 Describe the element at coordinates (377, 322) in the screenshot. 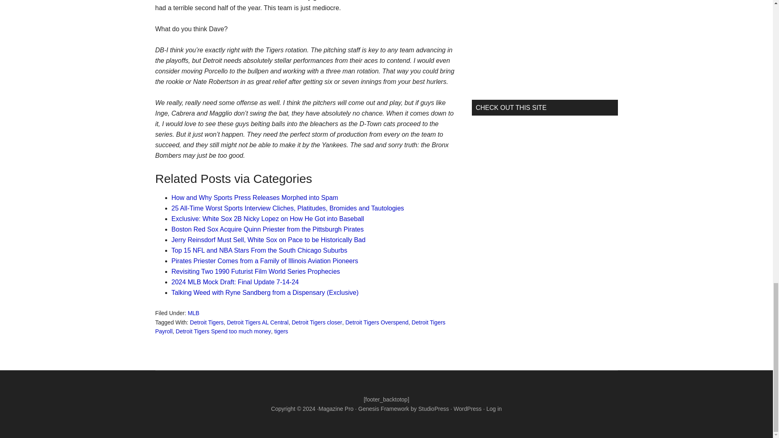

I see `Detroit Tigers Overspend` at that location.